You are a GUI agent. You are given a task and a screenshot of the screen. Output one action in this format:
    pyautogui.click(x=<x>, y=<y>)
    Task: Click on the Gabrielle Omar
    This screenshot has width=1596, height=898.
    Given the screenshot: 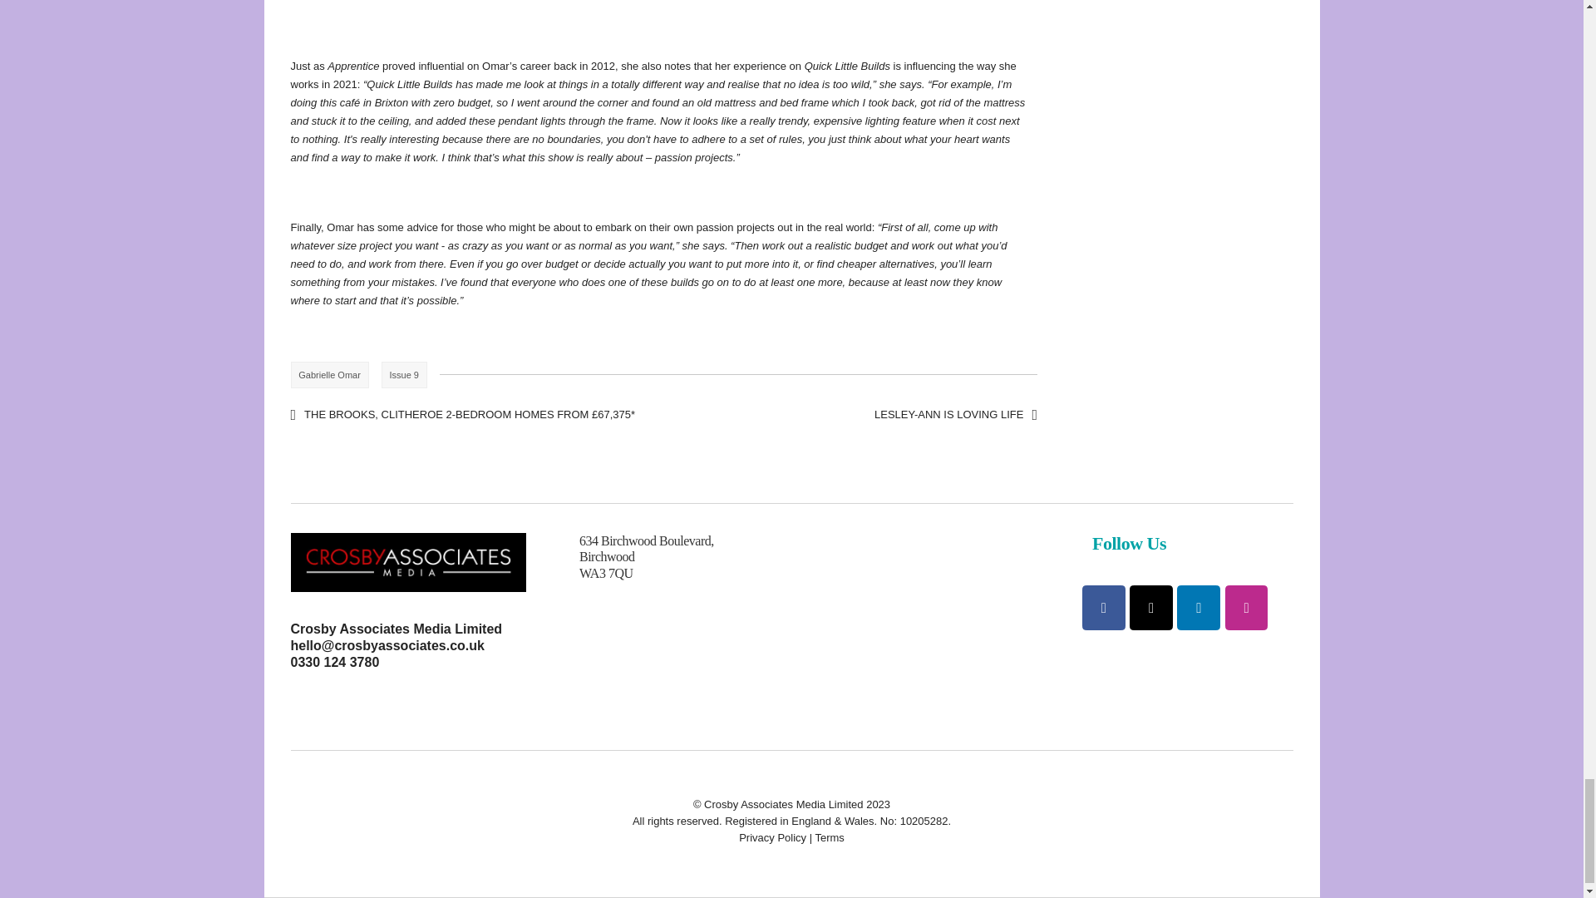 What is the action you would take?
    pyautogui.click(x=329, y=374)
    